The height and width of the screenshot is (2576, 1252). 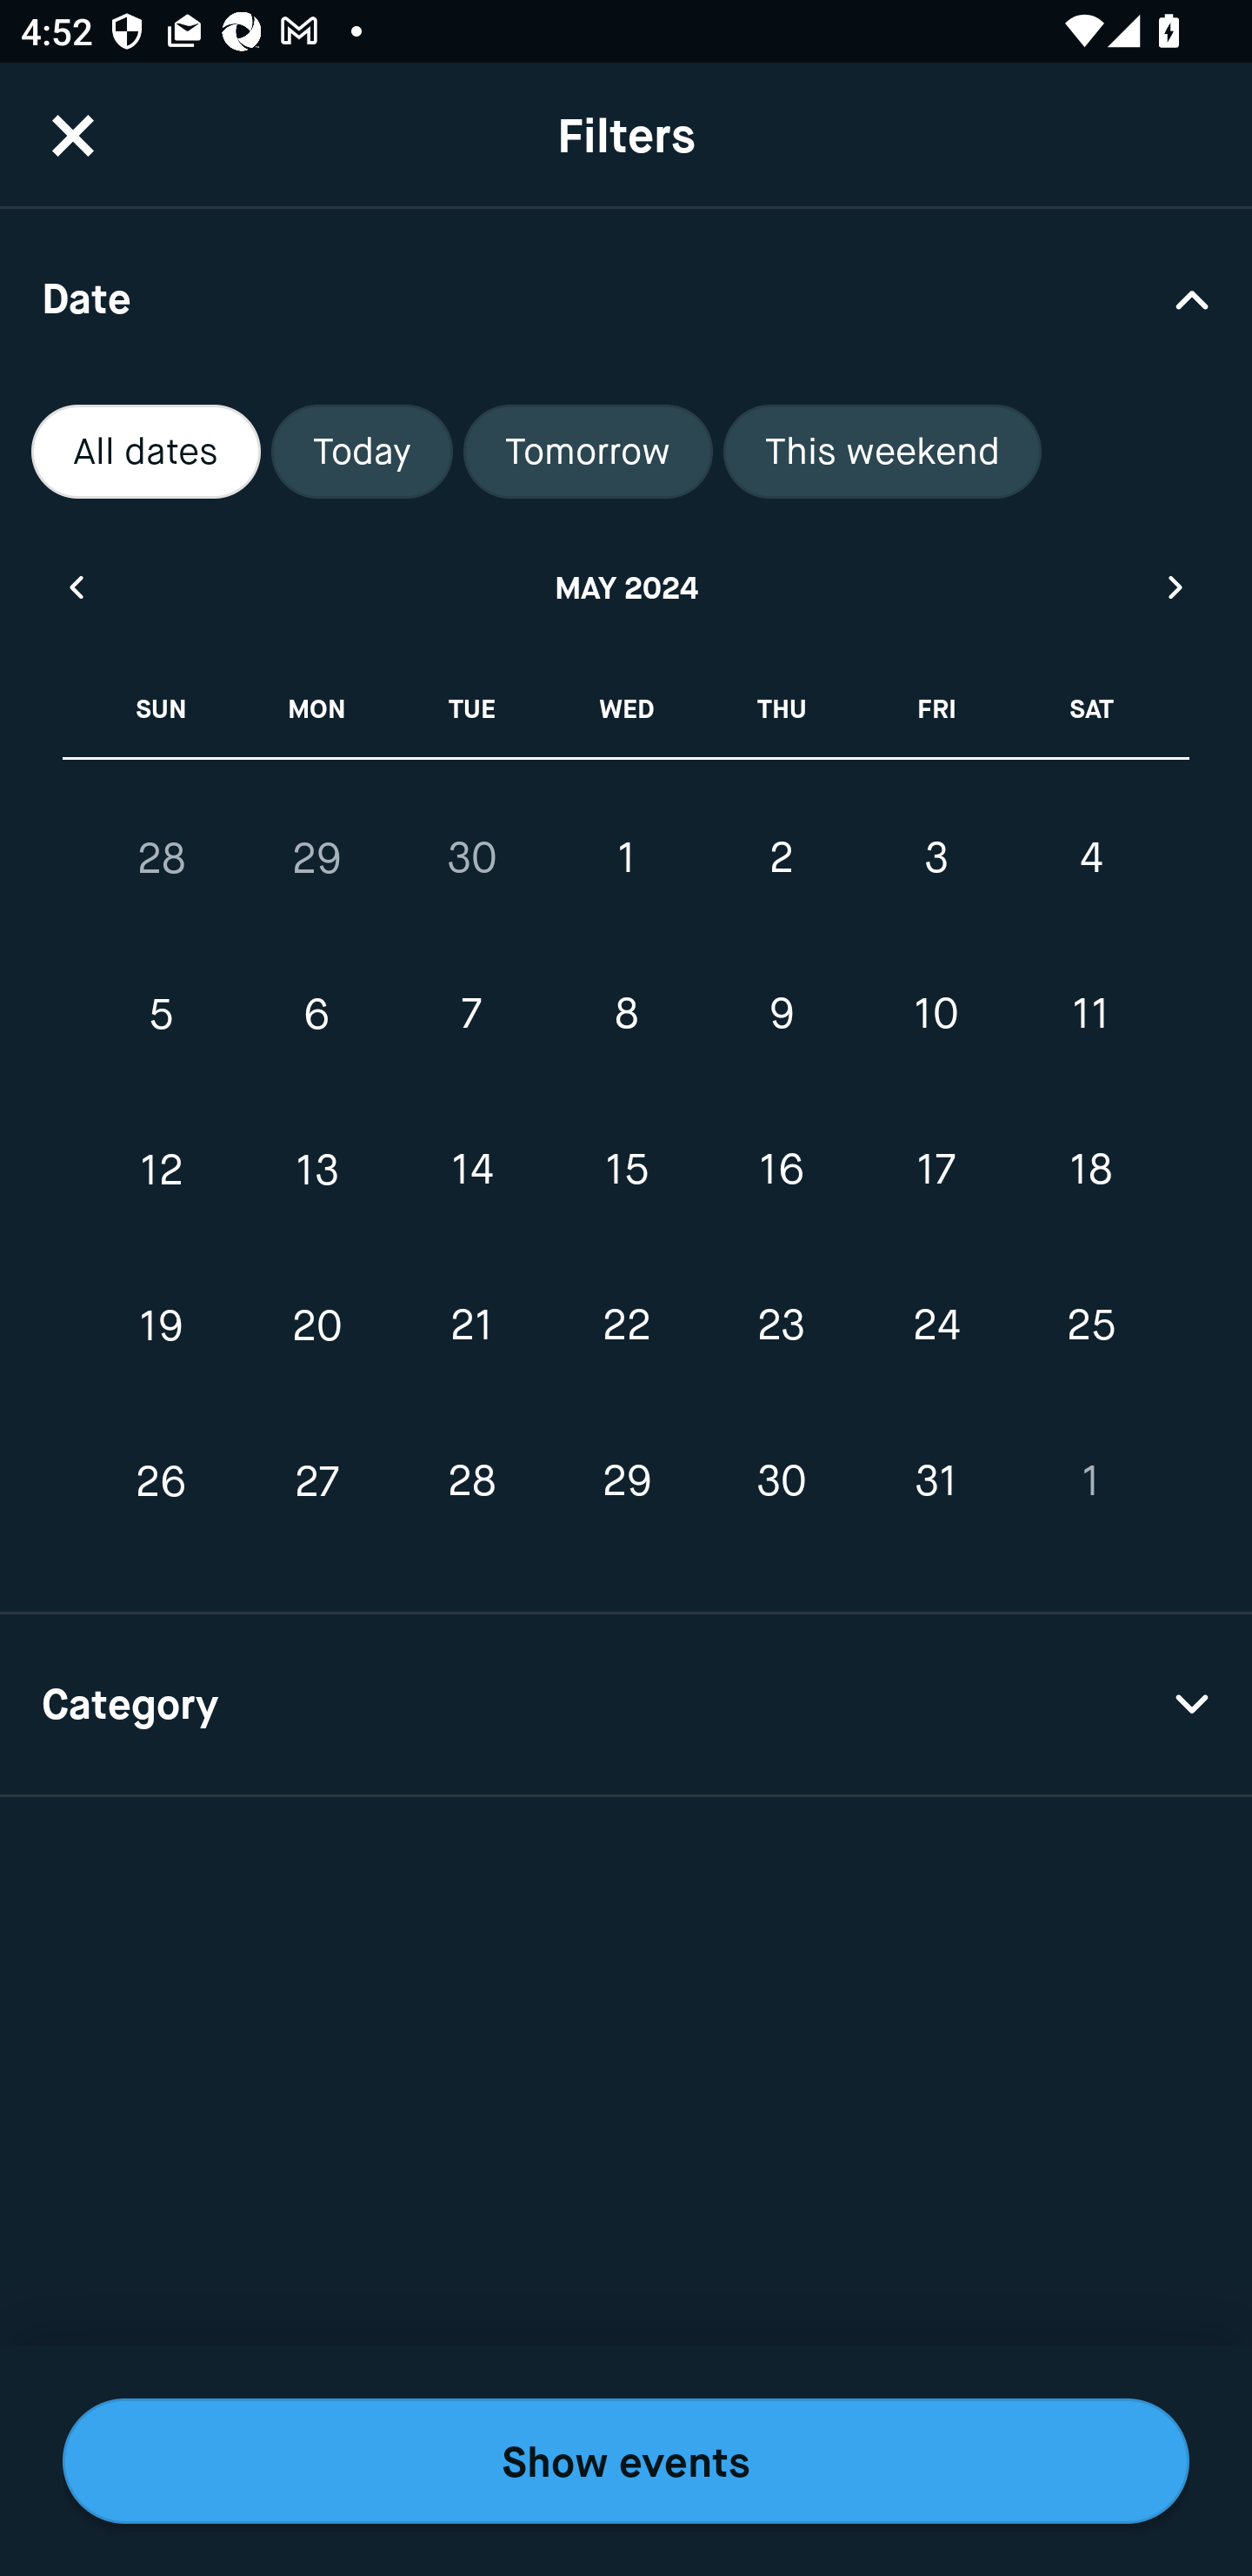 I want to click on Today, so click(x=362, y=452).